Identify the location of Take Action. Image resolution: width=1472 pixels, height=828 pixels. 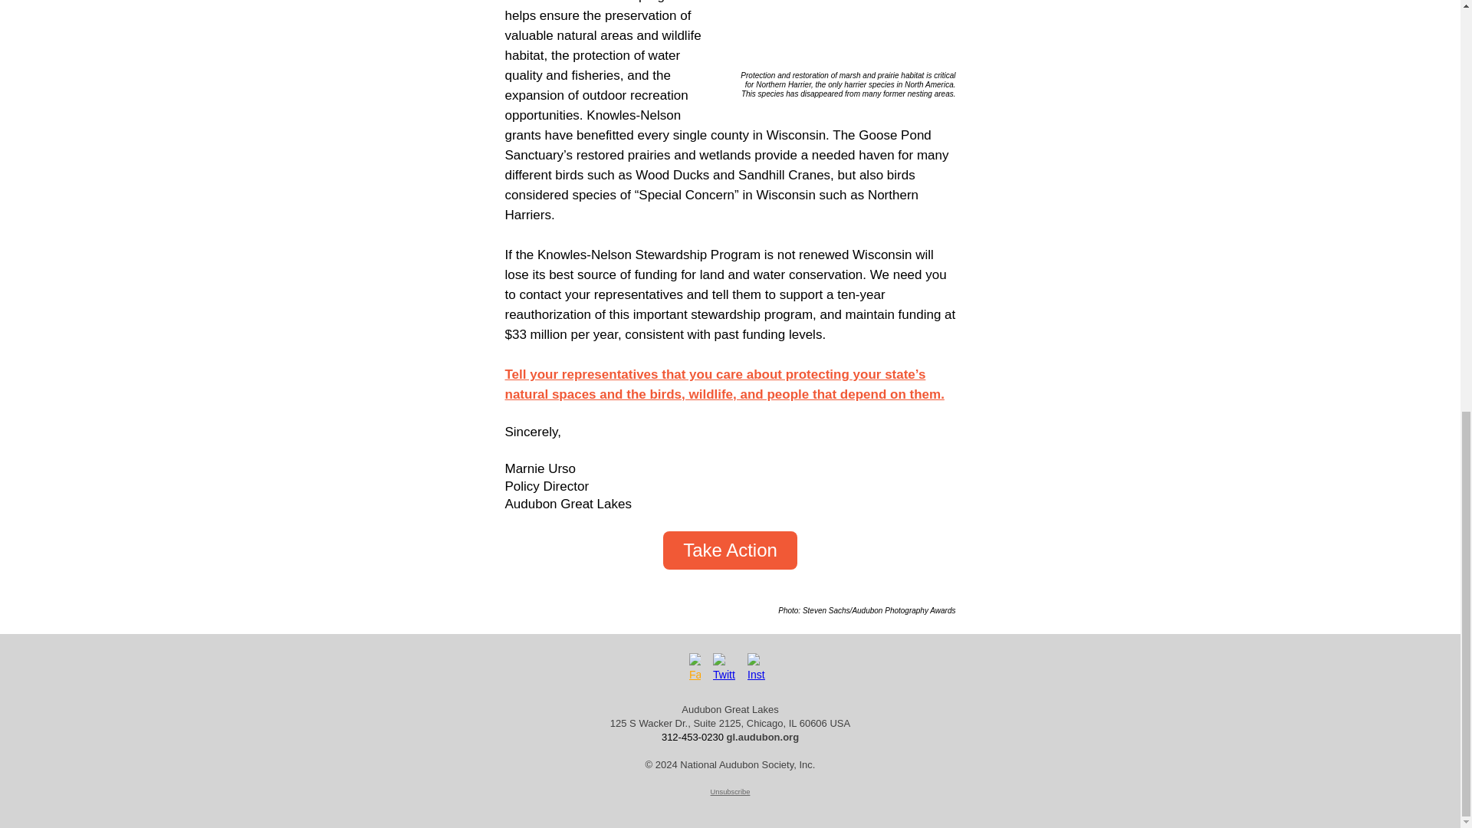
(730, 550).